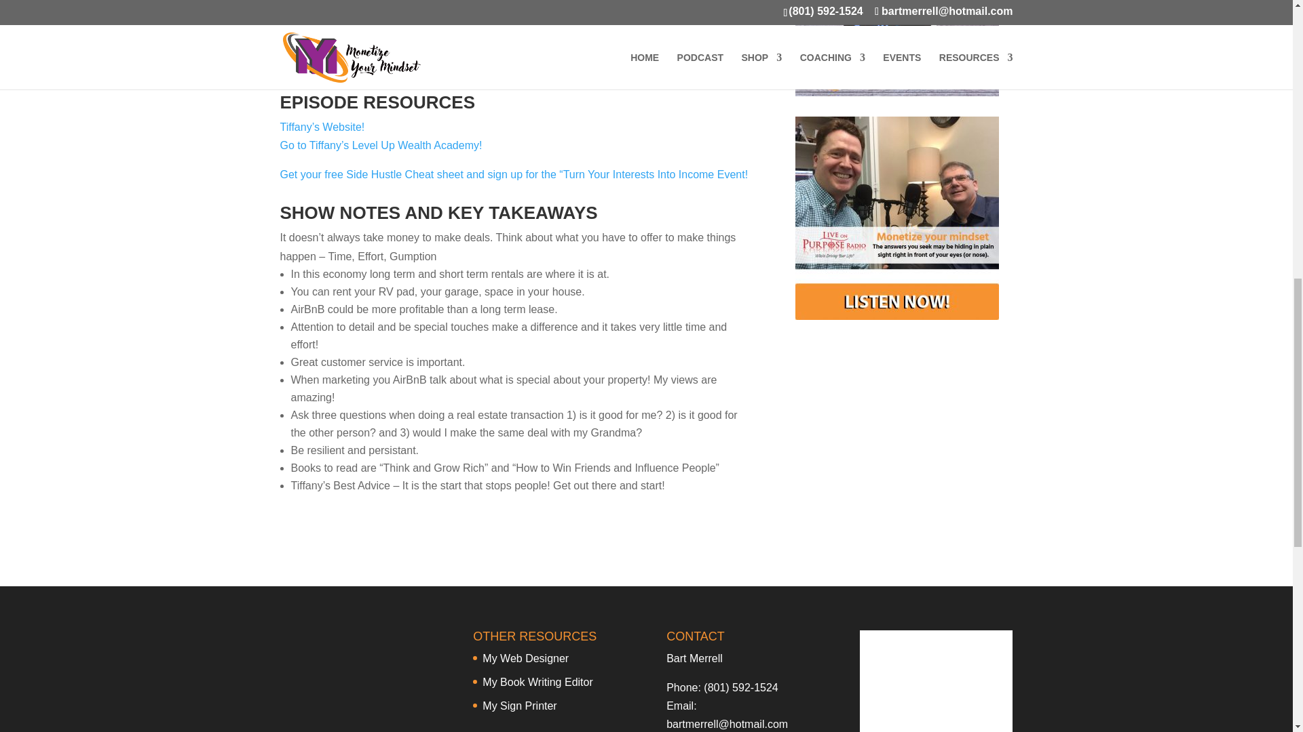 The width and height of the screenshot is (1303, 732). What do you see at coordinates (376, 64) in the screenshot?
I see `Stitcher` at bounding box center [376, 64].